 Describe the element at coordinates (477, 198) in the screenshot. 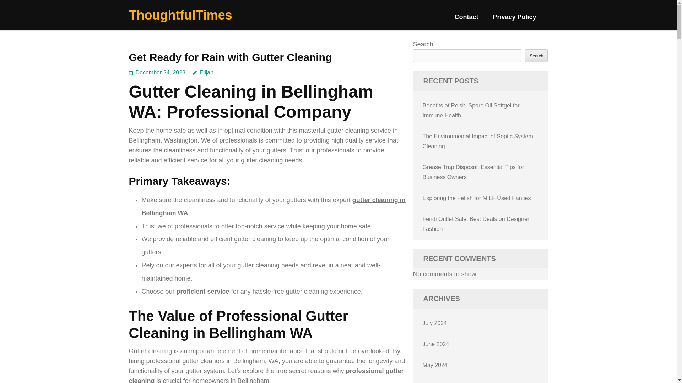

I see `Exploring the Fetish for MILF Used Panties` at that location.